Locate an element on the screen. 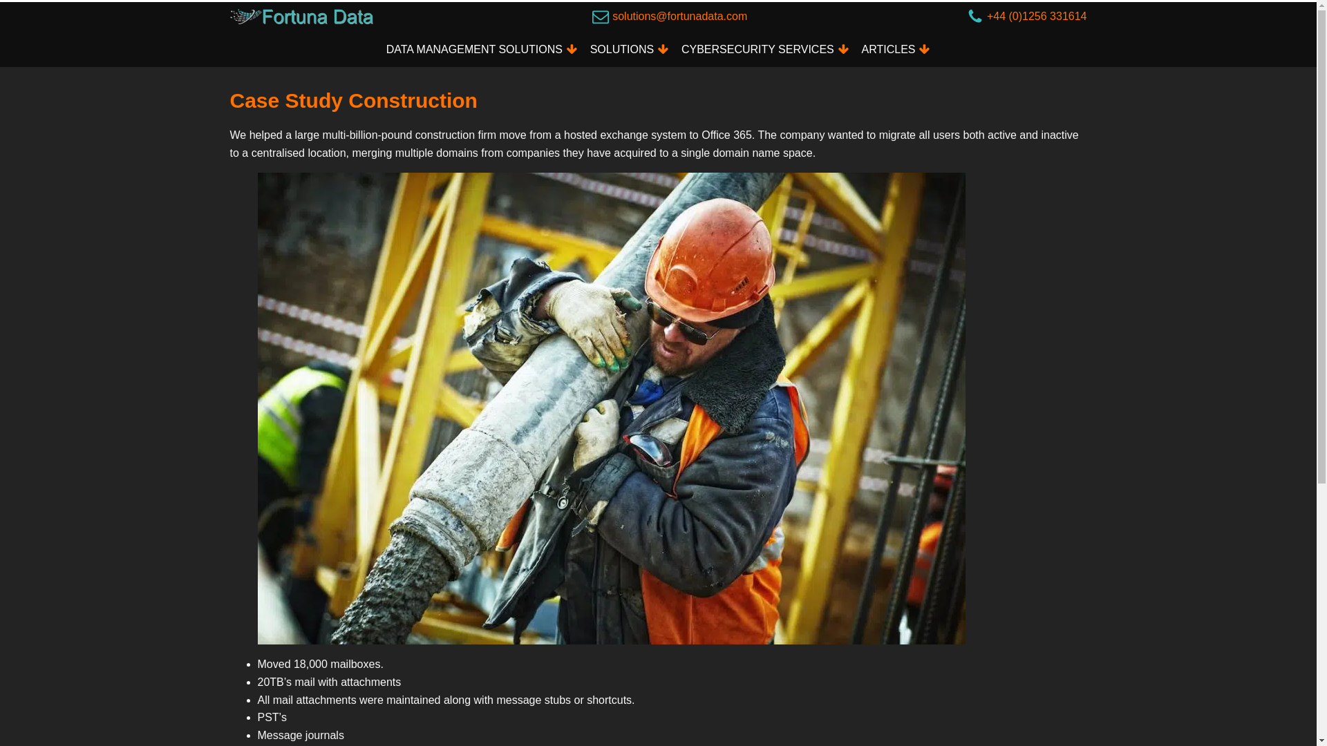 The image size is (1327, 746). ARTICLES is located at coordinates (896, 50).